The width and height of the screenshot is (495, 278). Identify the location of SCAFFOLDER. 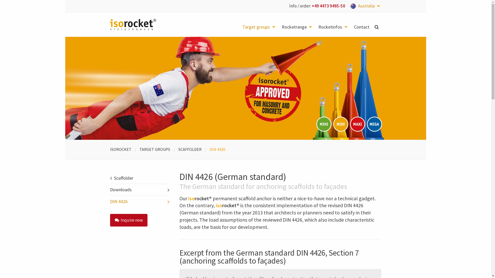
(190, 149).